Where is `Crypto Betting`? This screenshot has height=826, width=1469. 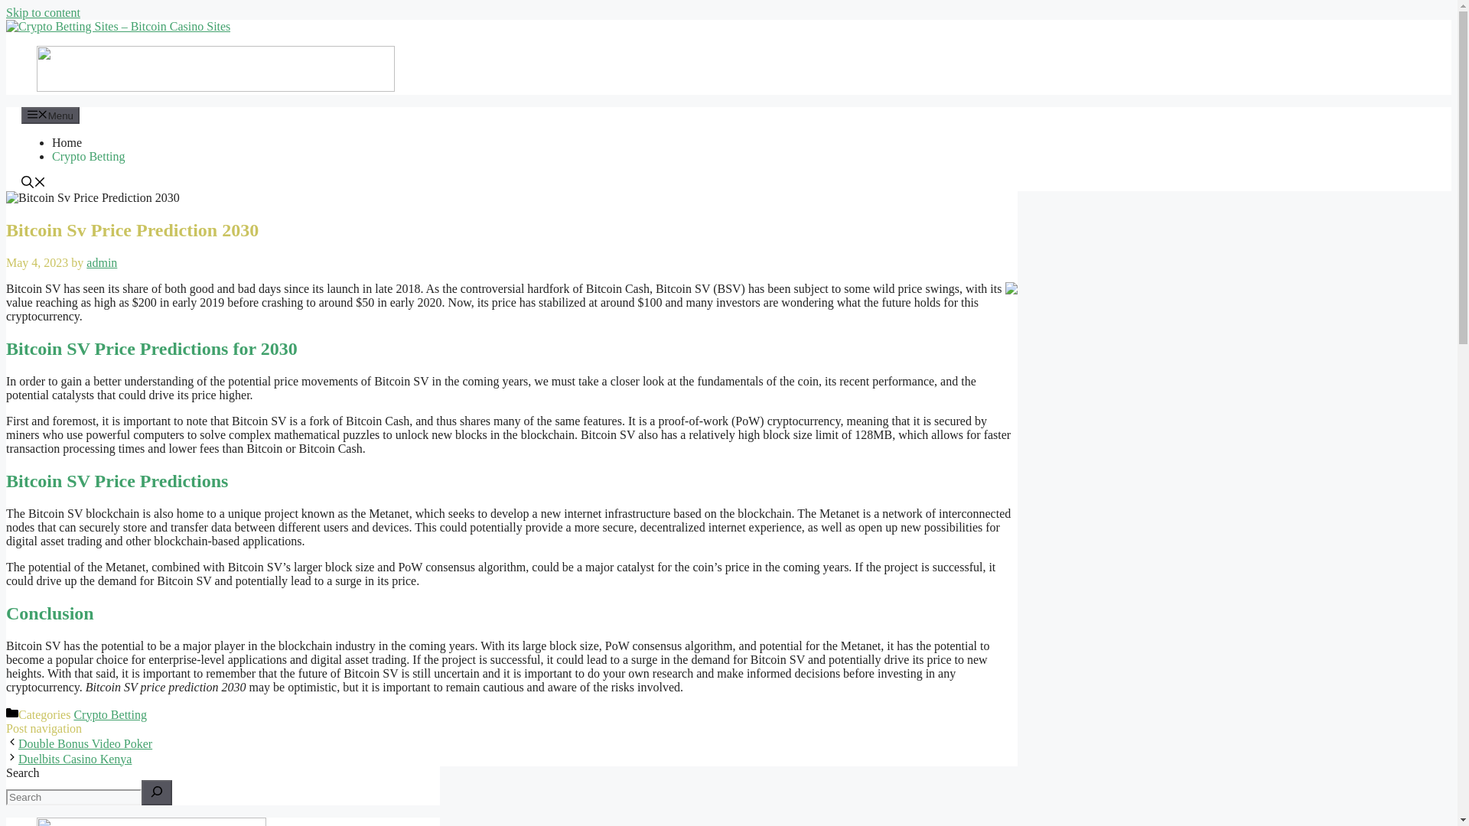
Crypto Betting is located at coordinates (88, 156).